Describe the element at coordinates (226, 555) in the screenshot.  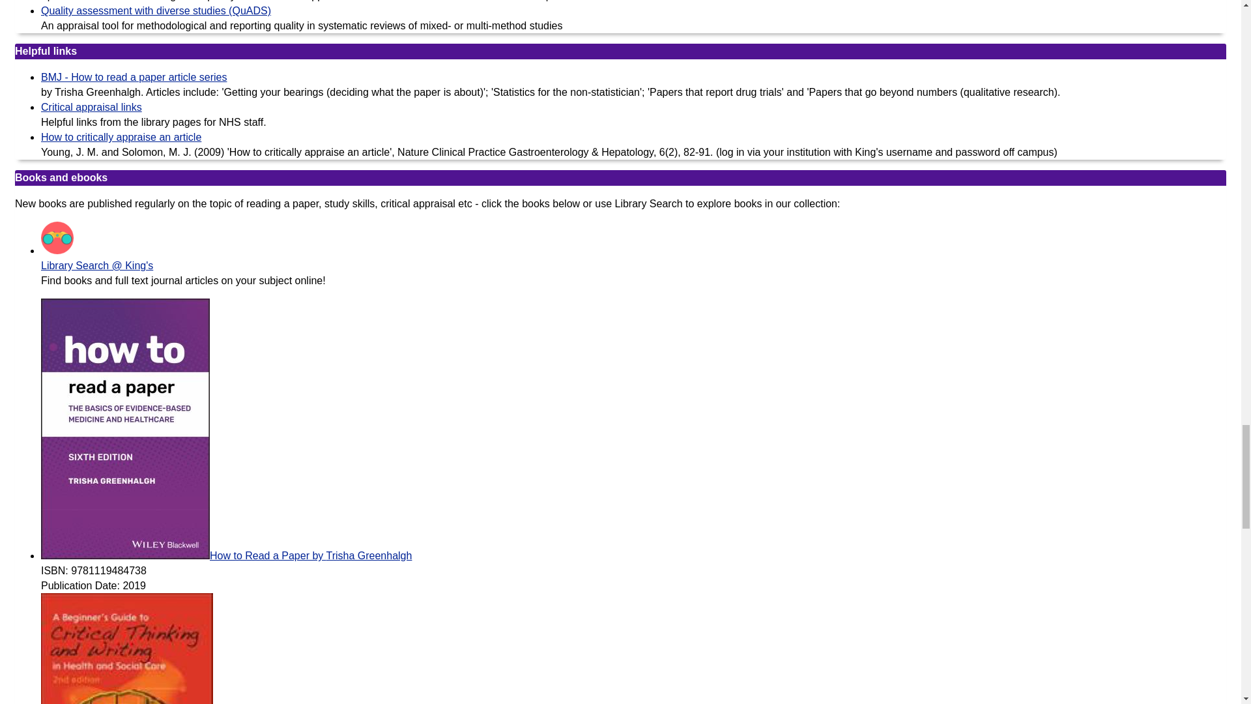
I see `How to Read a Paper by Trisha Greenhalgh` at that location.